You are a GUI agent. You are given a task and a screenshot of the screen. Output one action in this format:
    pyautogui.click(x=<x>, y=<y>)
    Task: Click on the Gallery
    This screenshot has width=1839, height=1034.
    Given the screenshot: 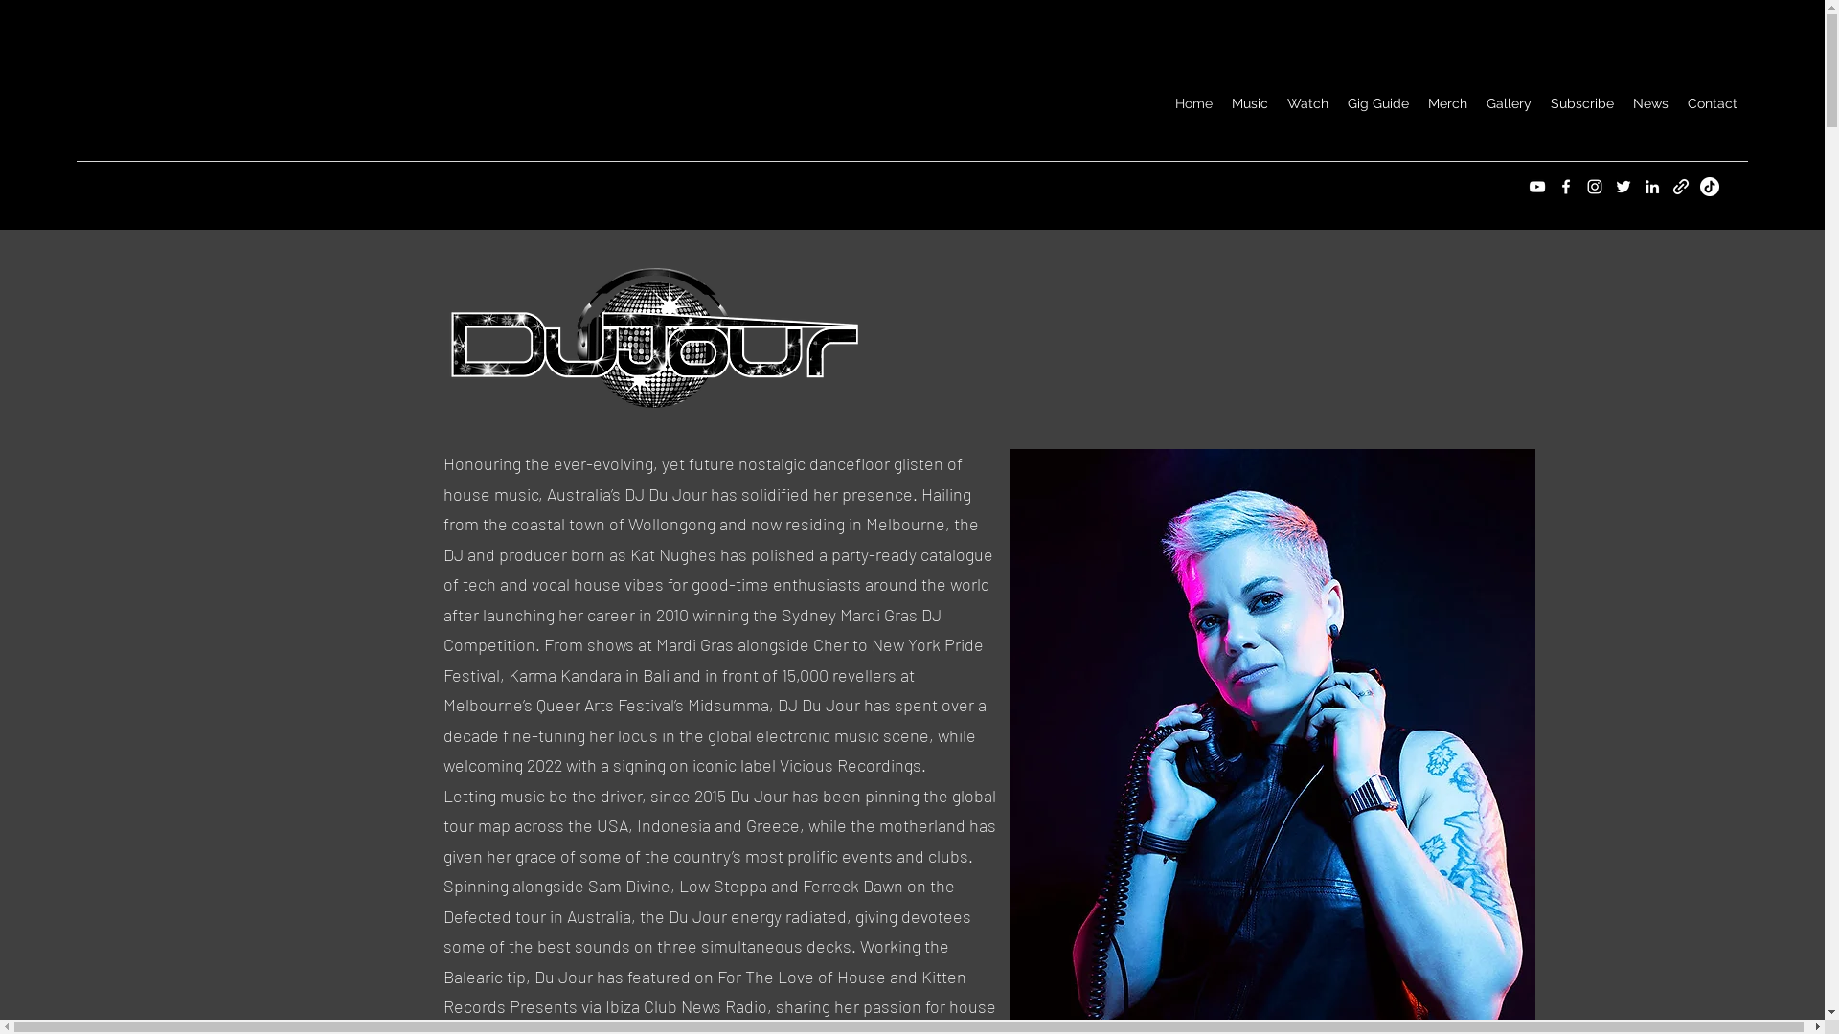 What is the action you would take?
    pyautogui.click(x=1510, y=103)
    